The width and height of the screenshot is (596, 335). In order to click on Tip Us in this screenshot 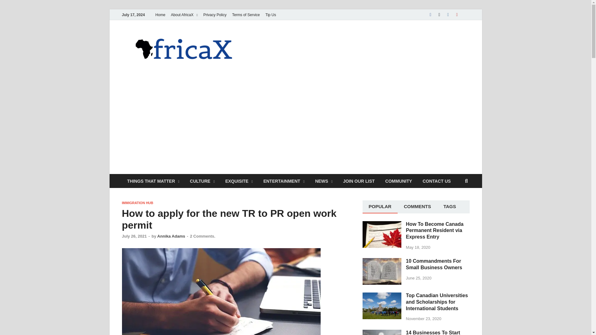, I will do `click(271, 15)`.